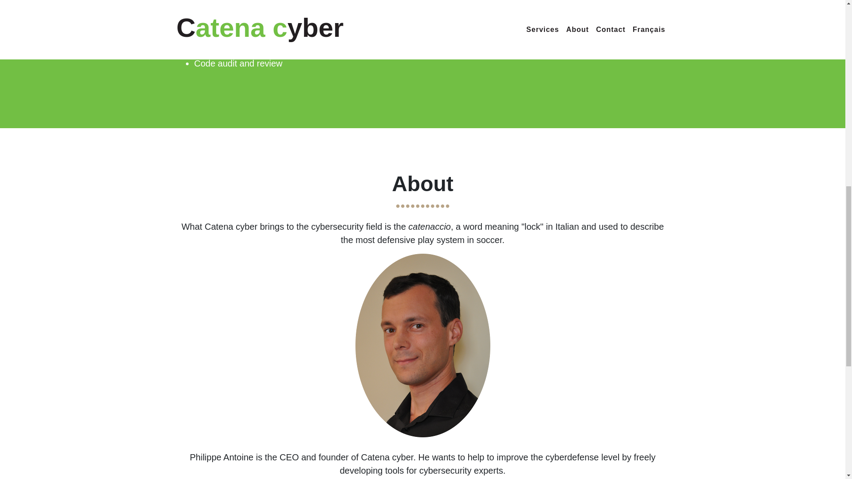  What do you see at coordinates (314, 36) in the screenshot?
I see `Bro` at bounding box center [314, 36].